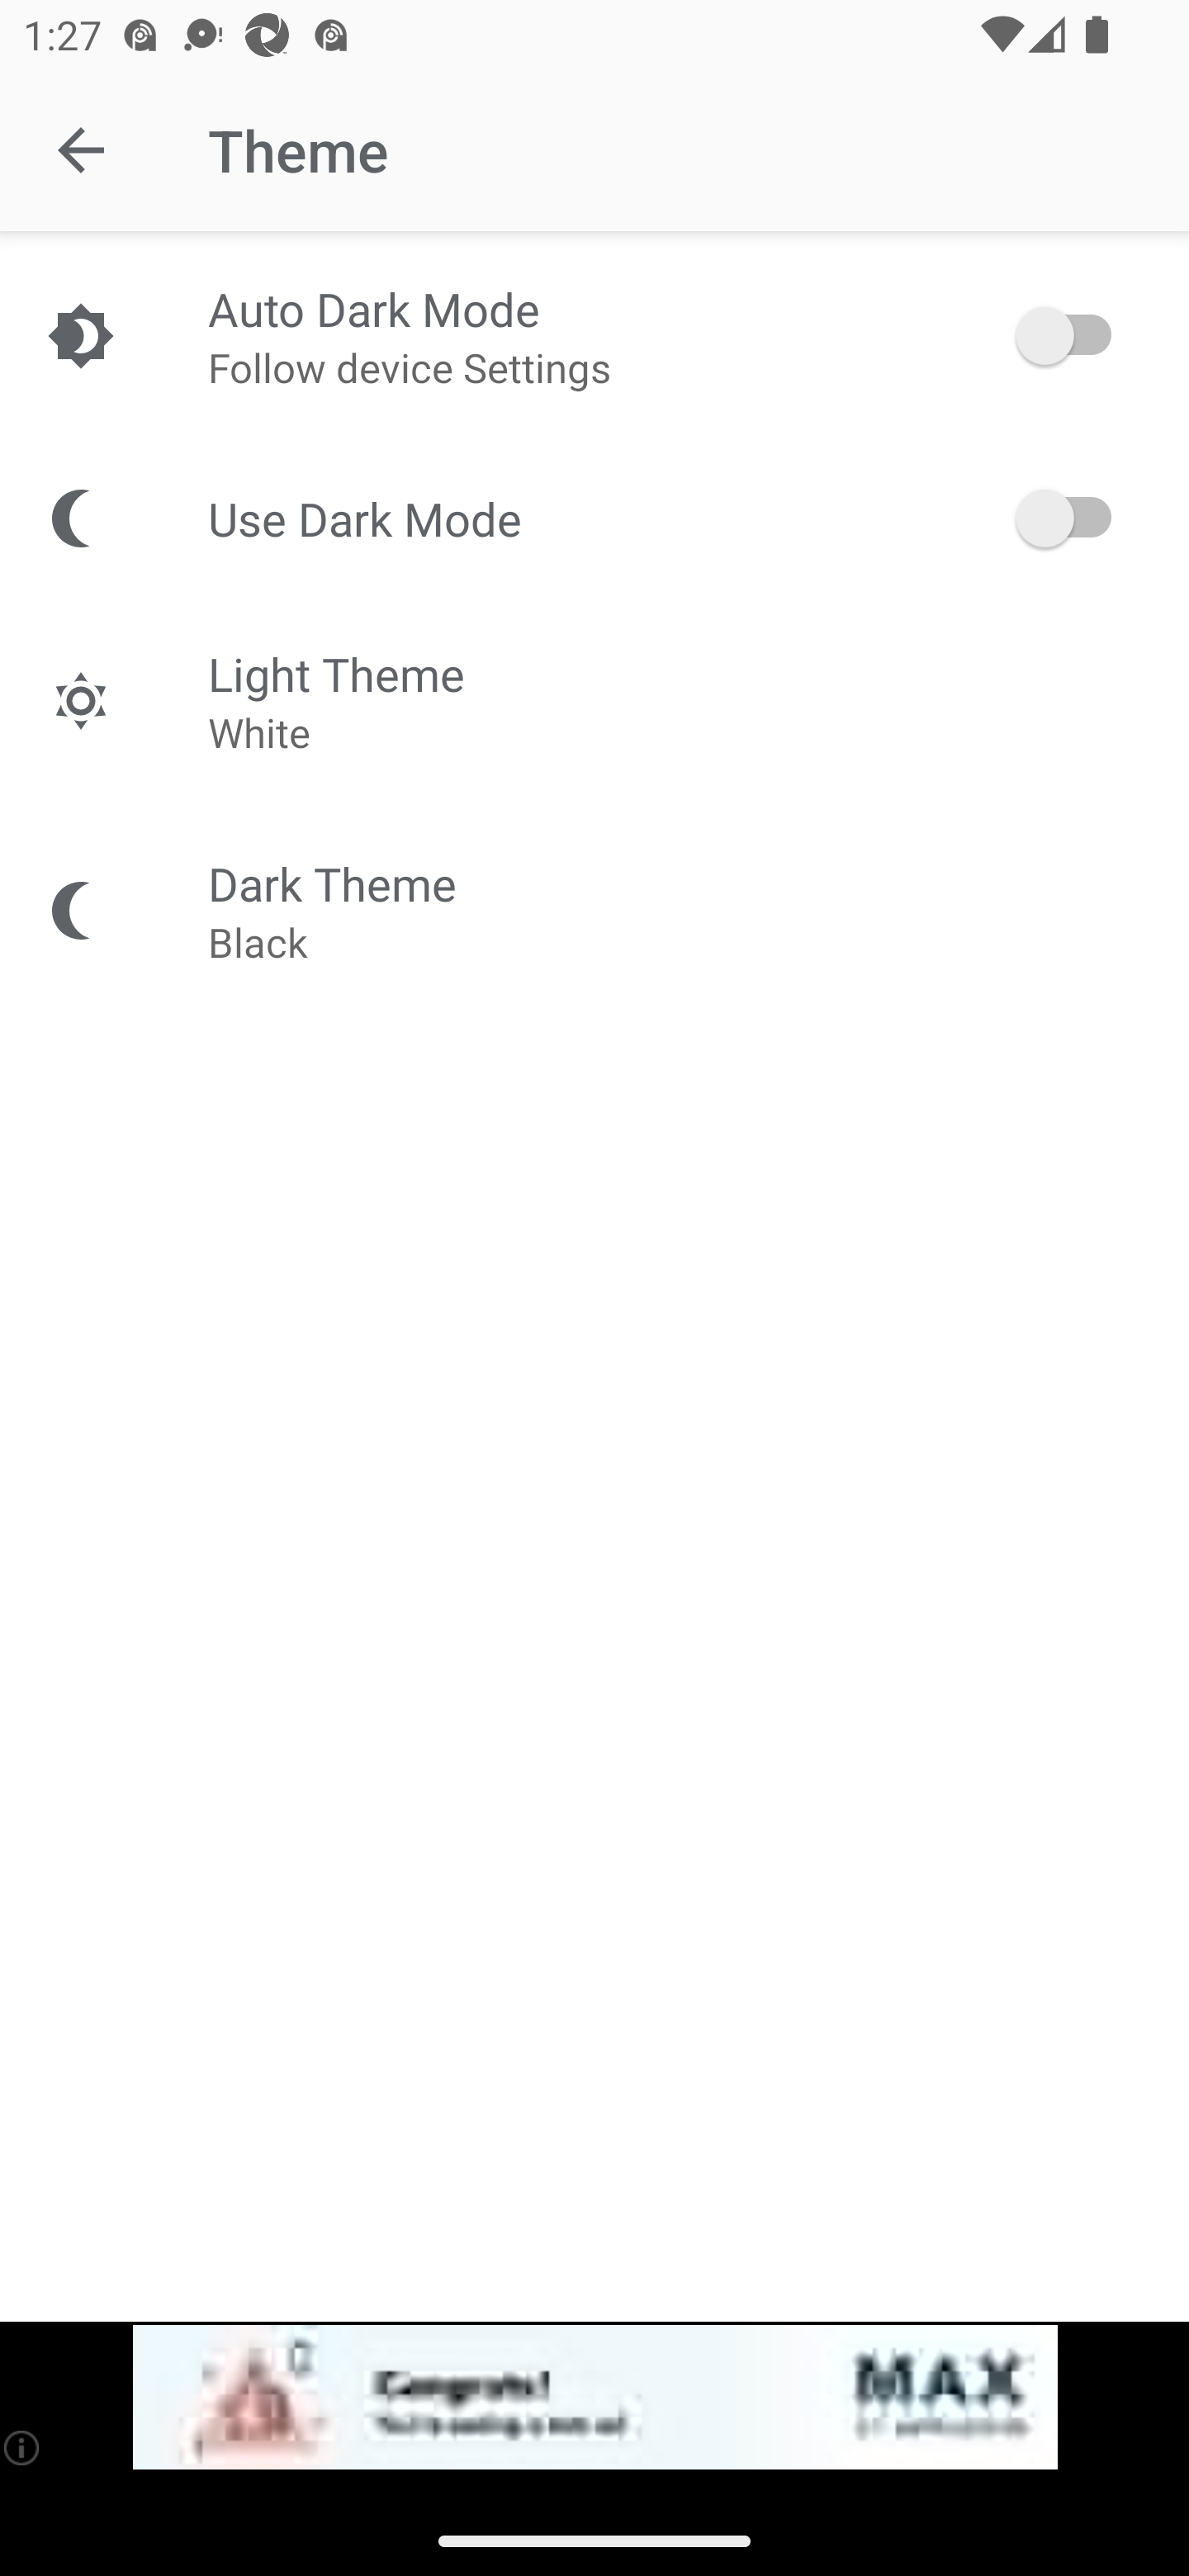  Describe the element at coordinates (594, 335) in the screenshot. I see `Auto Dark Mode Follow device Settings` at that location.